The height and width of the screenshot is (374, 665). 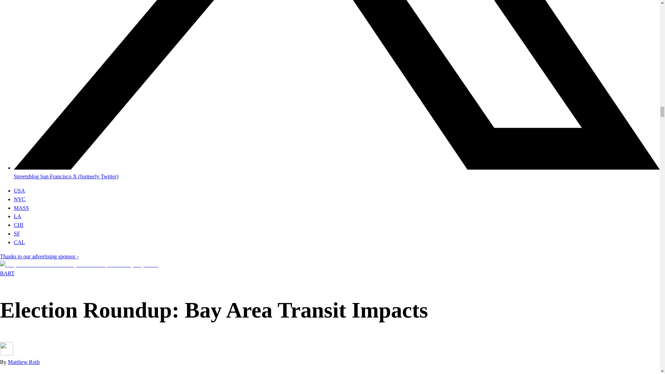 What do you see at coordinates (19, 190) in the screenshot?
I see `USA` at bounding box center [19, 190].